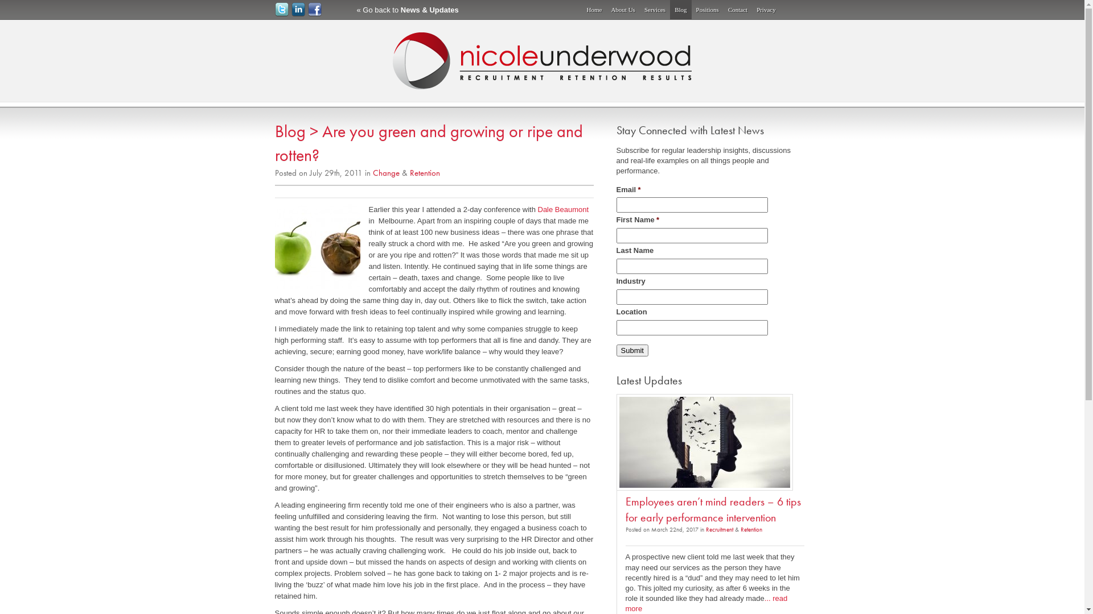 This screenshot has height=614, width=1093. Describe the element at coordinates (298, 10) in the screenshot. I see `Join Nicole Underwood on LinkedIn` at that location.